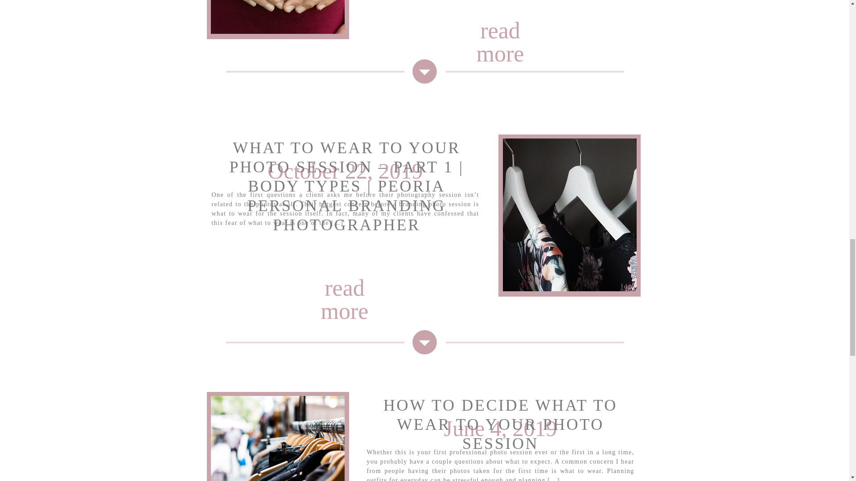 The image size is (856, 481). I want to click on read more, so click(345, 289).